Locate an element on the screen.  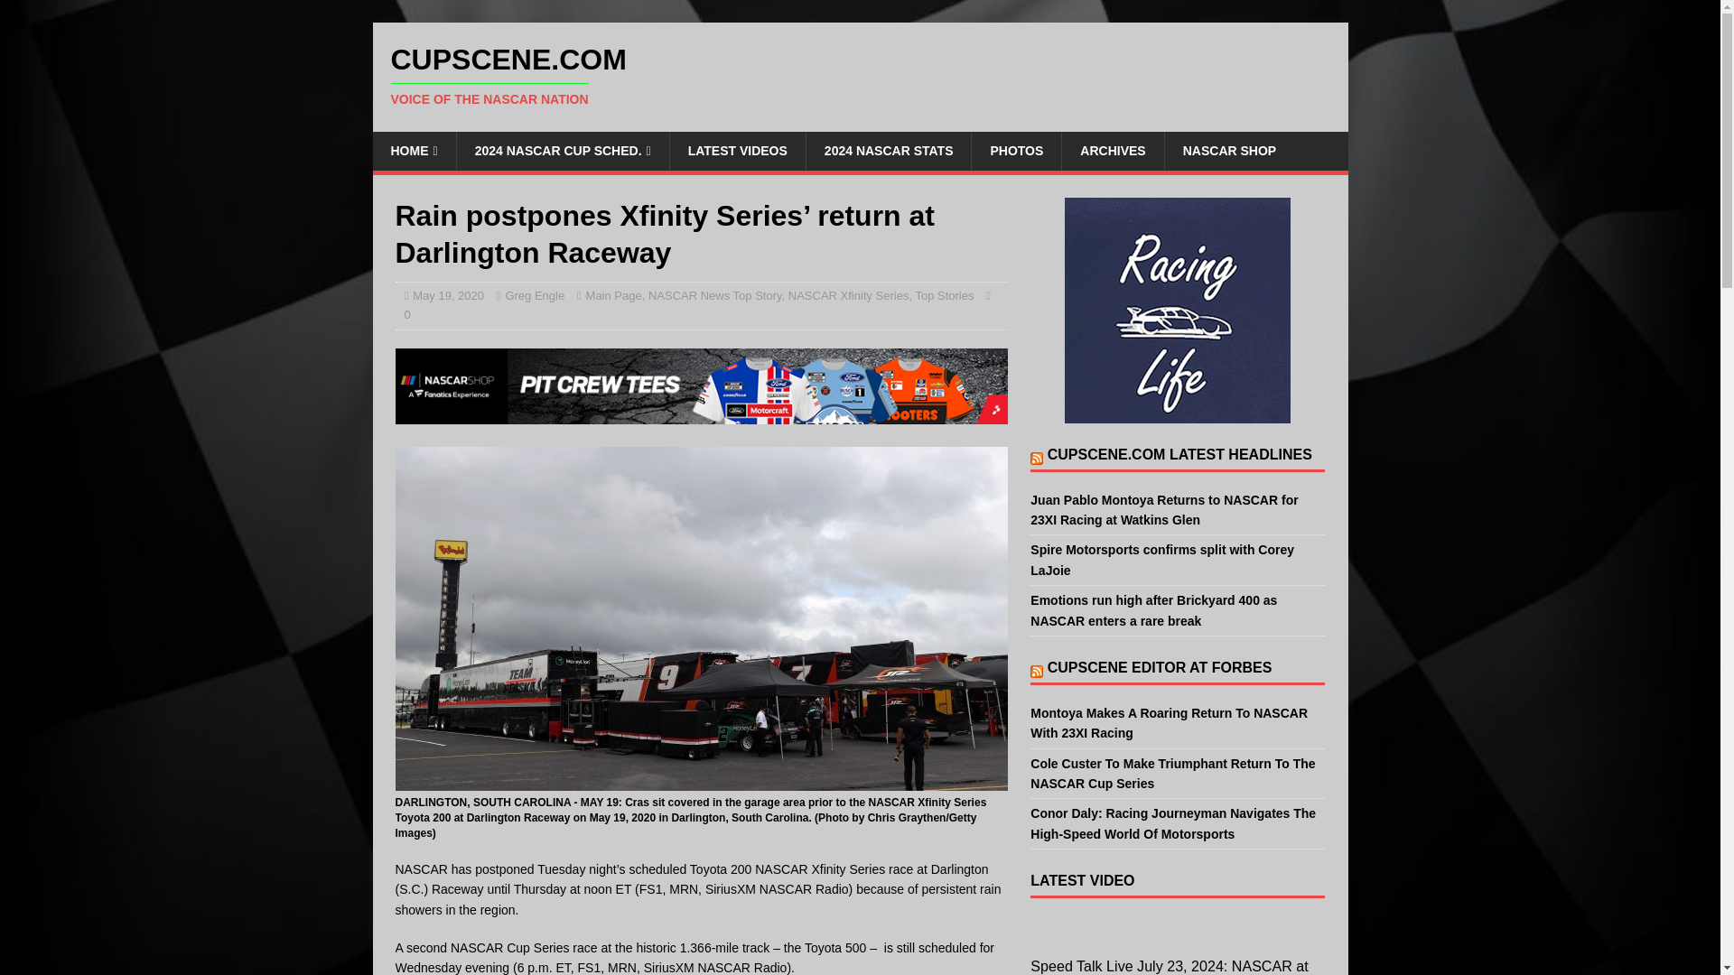
HOME is located at coordinates (414, 150).